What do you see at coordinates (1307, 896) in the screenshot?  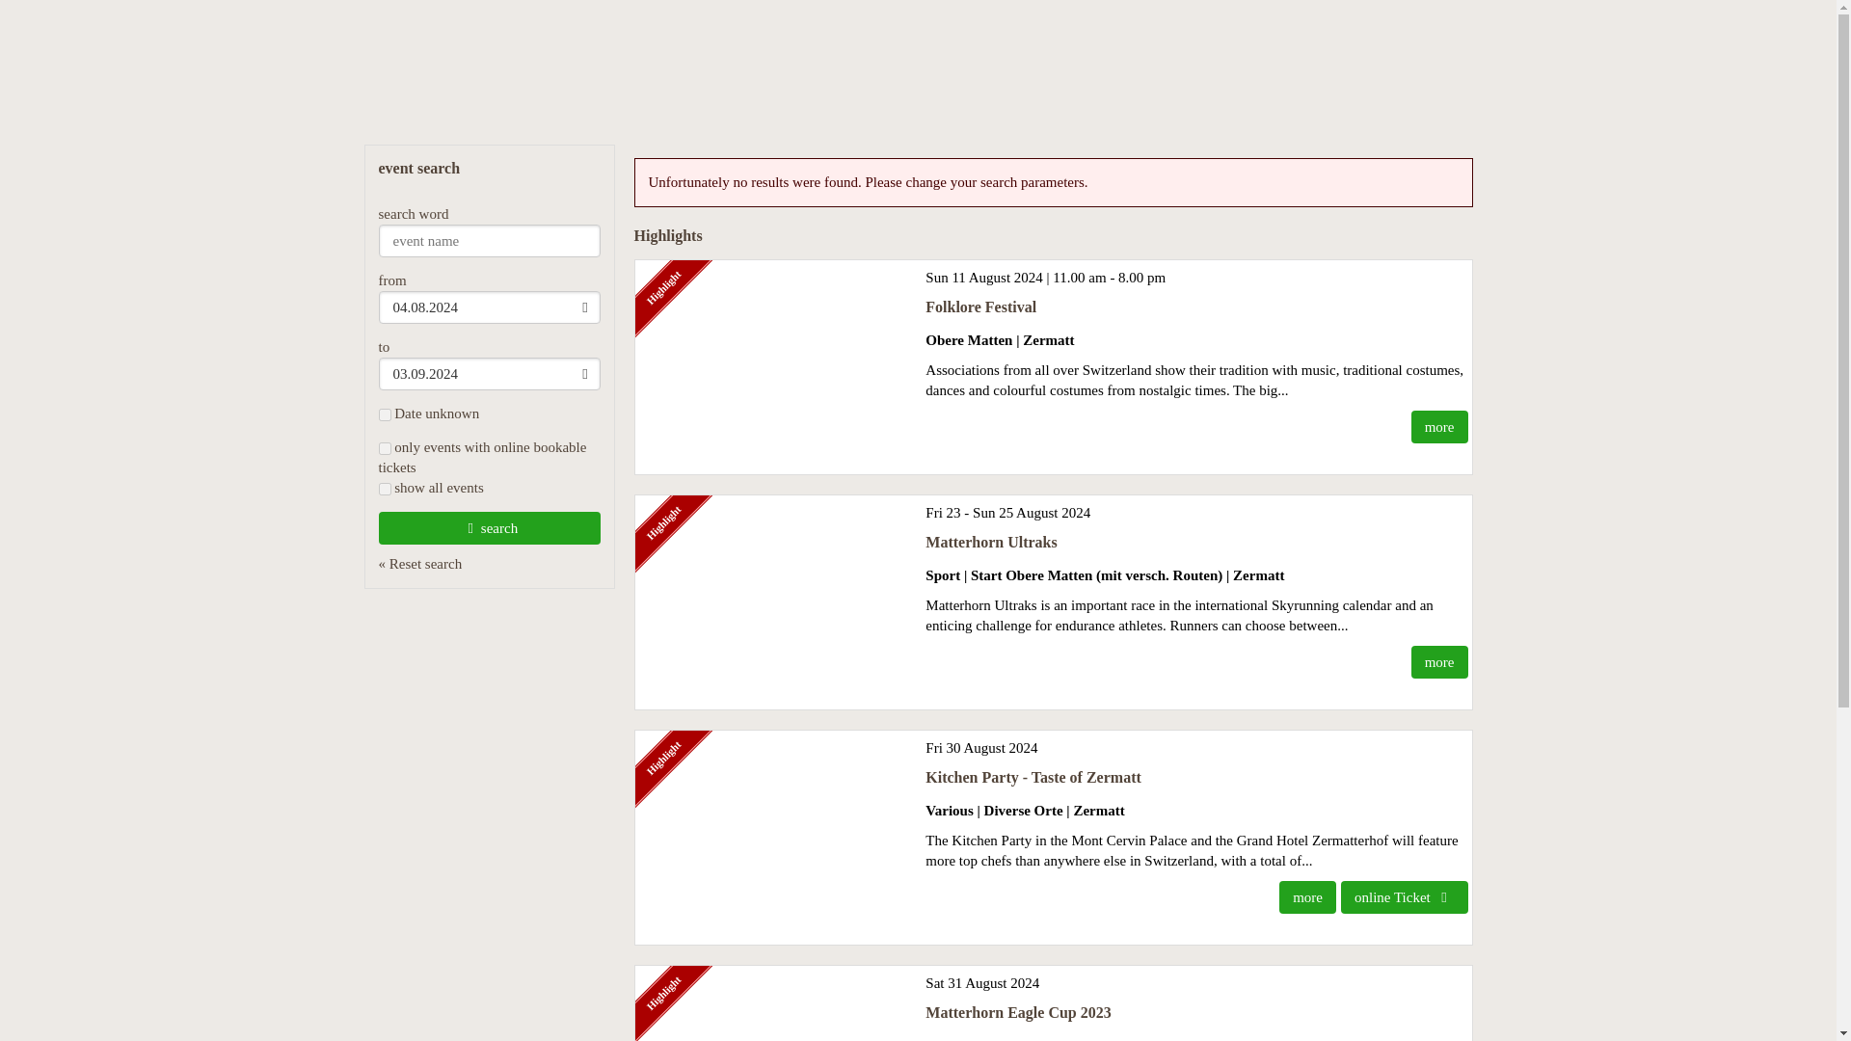 I see `more` at bounding box center [1307, 896].